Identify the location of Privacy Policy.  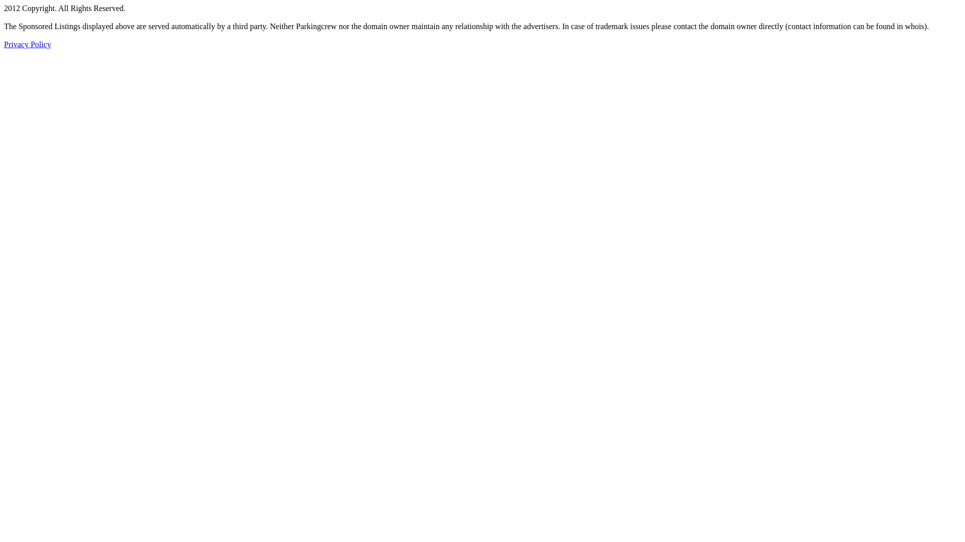
(28, 44).